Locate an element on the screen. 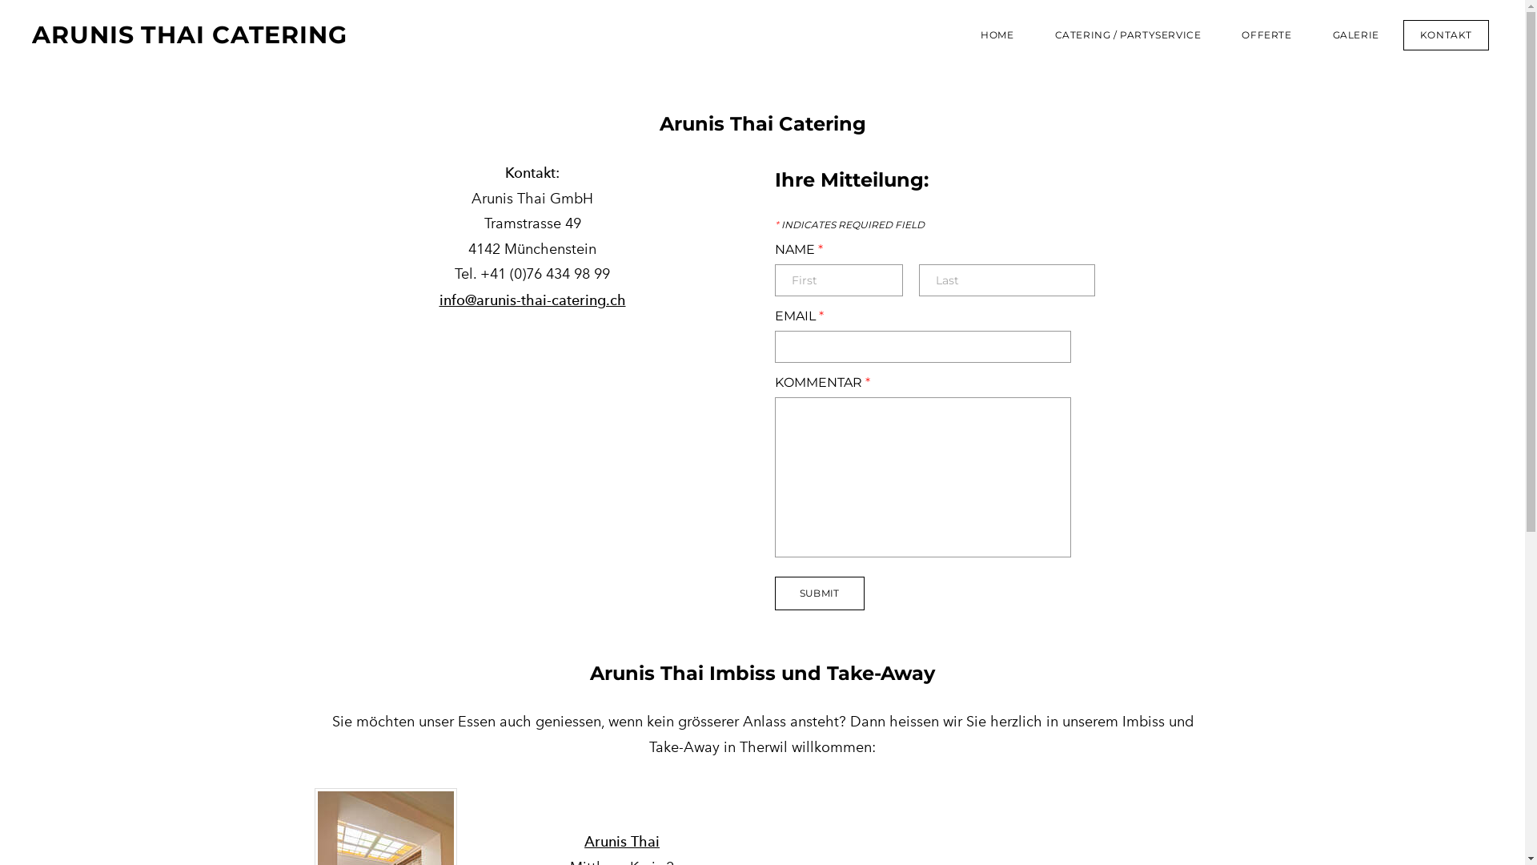 The height and width of the screenshot is (865, 1537). info@arunis-thai-catering.ch is located at coordinates (532, 300).